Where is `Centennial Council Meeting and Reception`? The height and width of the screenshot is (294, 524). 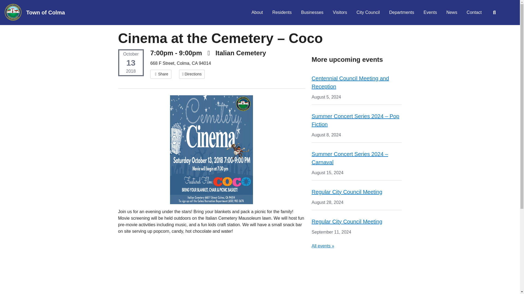 Centennial Council Meeting and Reception is located at coordinates (350, 82).